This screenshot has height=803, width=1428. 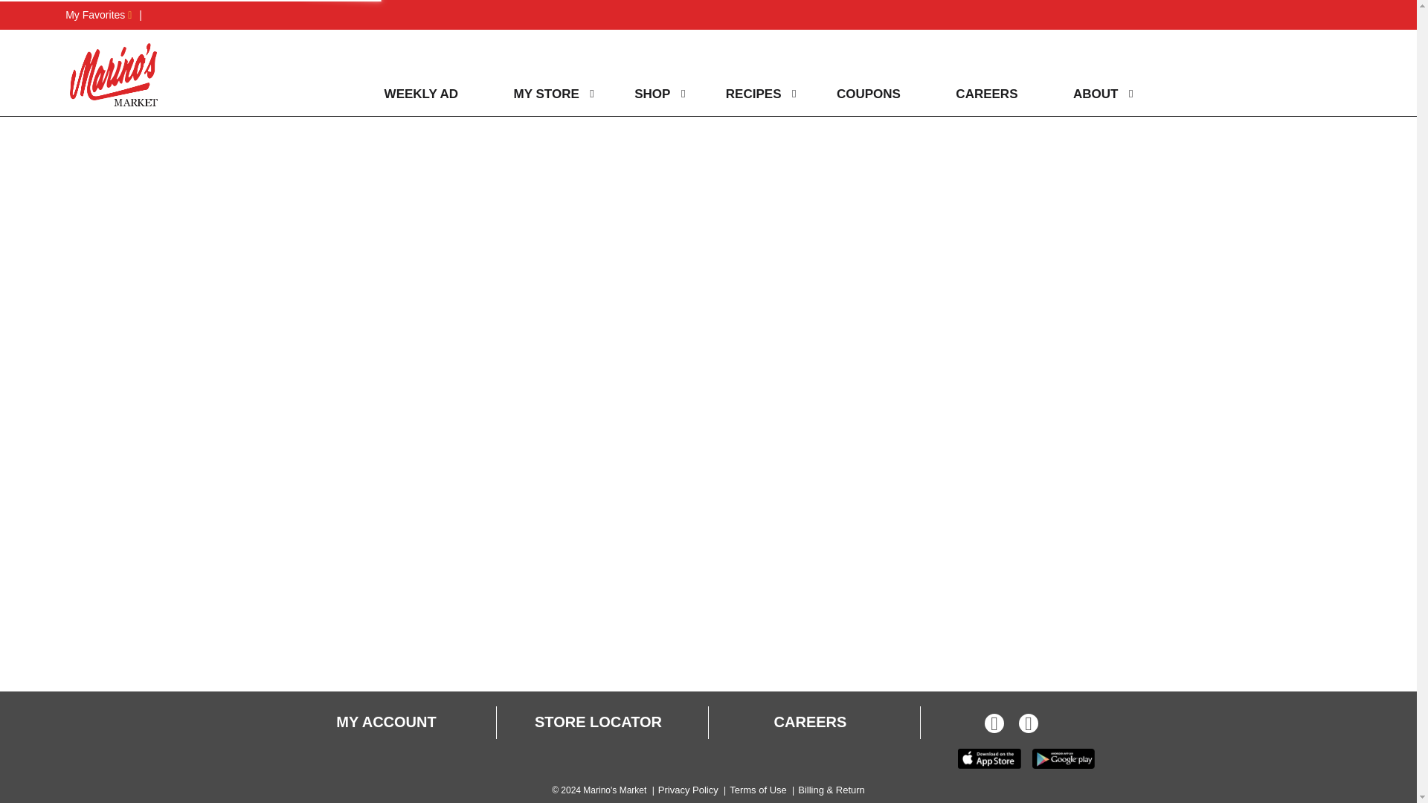 What do you see at coordinates (114, 74) in the screenshot?
I see `Marino's Market` at bounding box center [114, 74].